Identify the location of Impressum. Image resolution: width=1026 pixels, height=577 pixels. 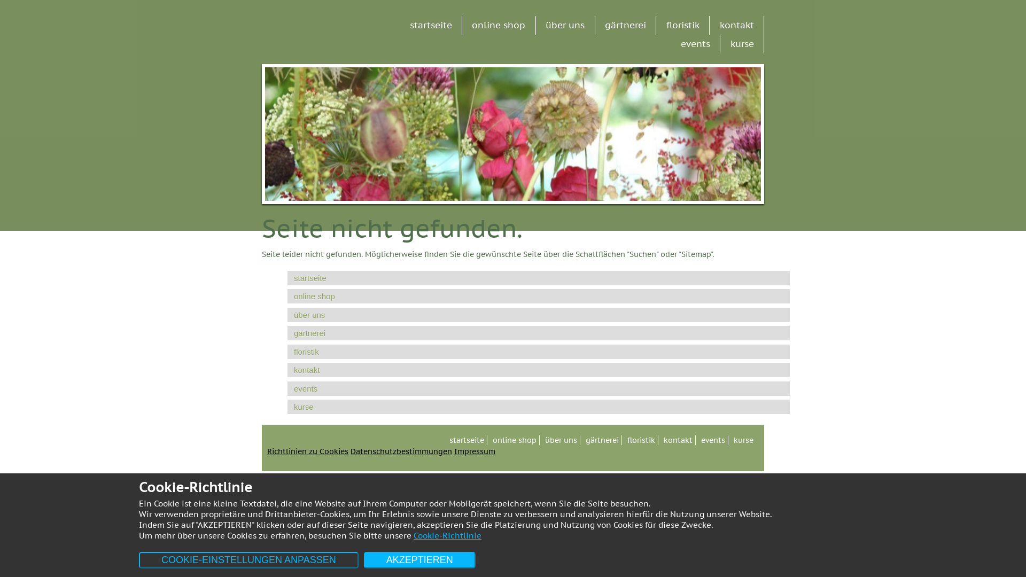
(475, 451).